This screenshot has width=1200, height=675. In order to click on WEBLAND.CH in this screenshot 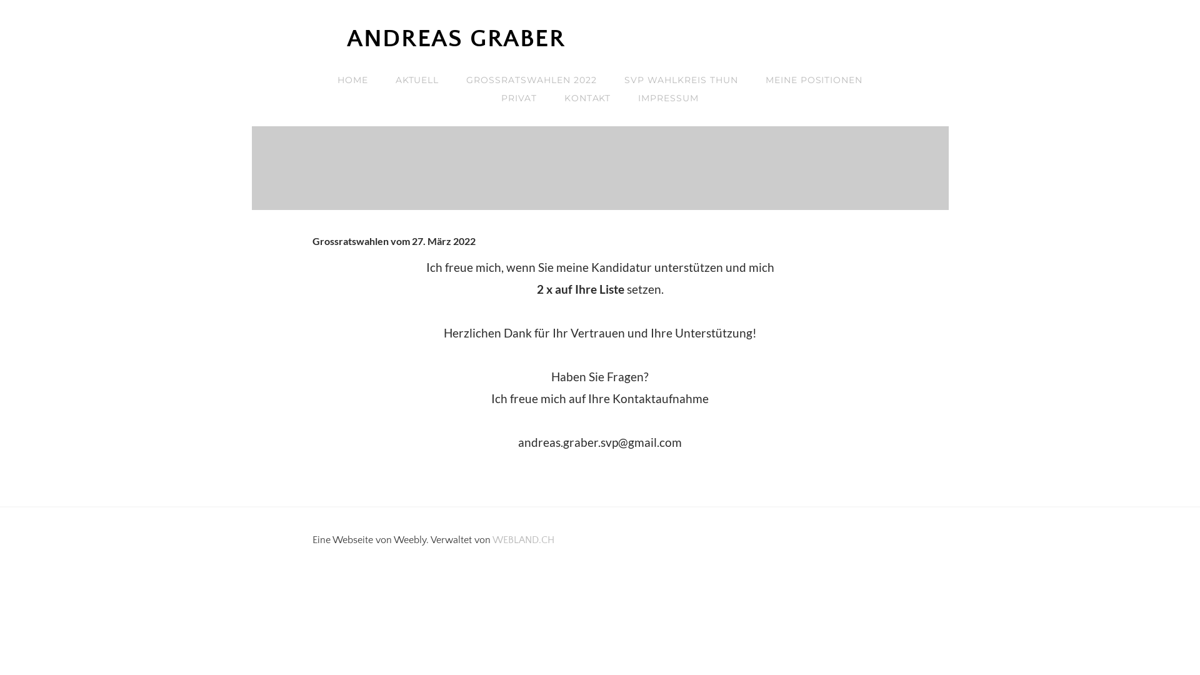, I will do `click(524, 540)`.